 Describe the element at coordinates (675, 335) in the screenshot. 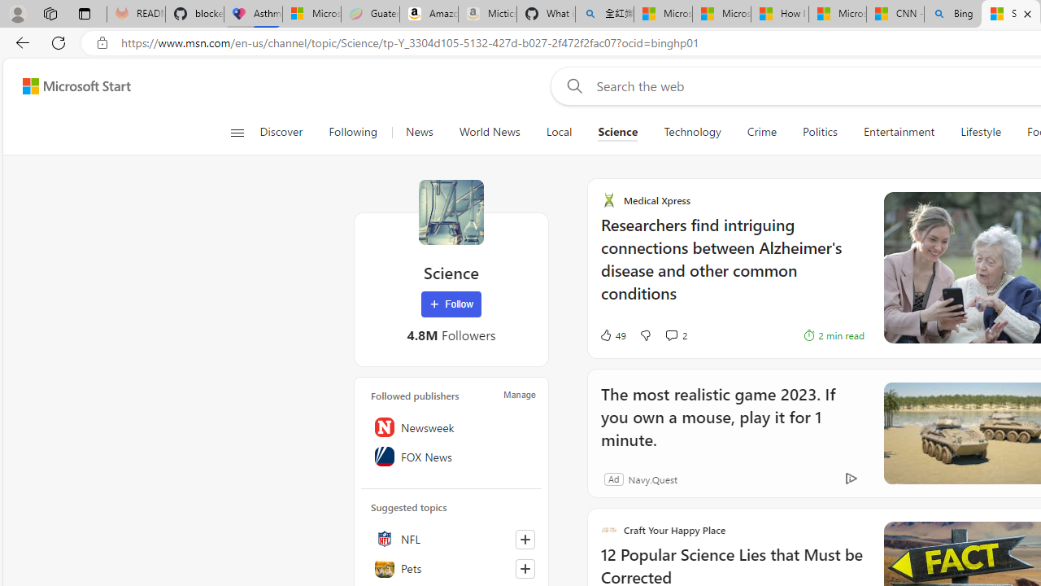

I see `View comments 2 Comment` at that location.